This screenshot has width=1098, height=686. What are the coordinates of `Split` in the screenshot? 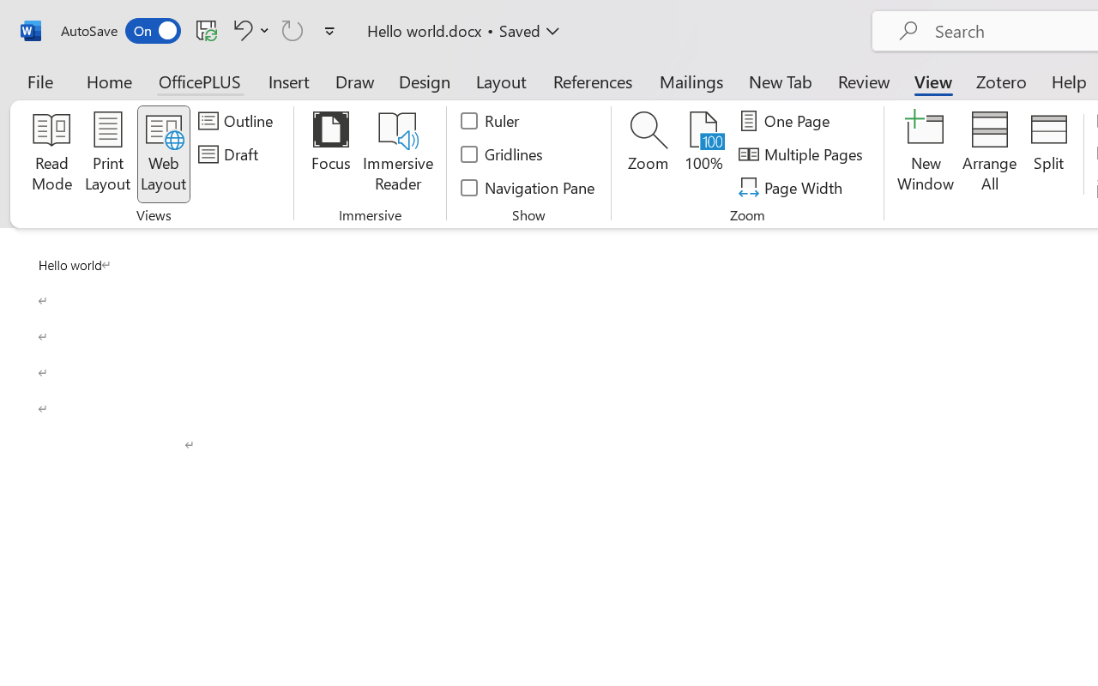 It's located at (1048, 154).